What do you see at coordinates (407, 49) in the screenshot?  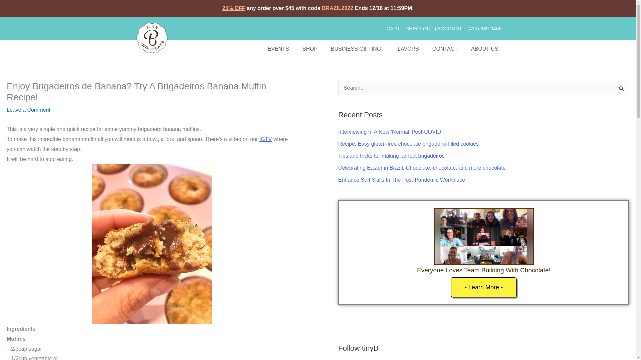 I see `FLAVORS` at bounding box center [407, 49].